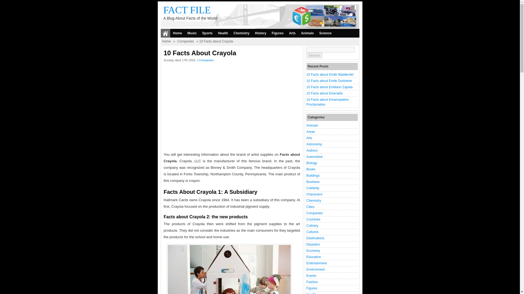  What do you see at coordinates (310, 132) in the screenshot?
I see `Areas` at bounding box center [310, 132].